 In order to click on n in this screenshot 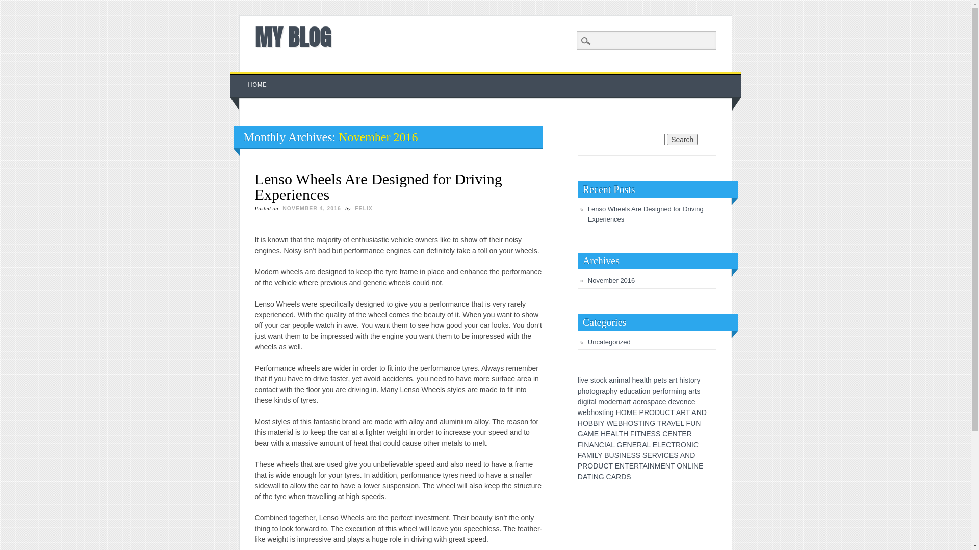, I will do `click(686, 402)`.